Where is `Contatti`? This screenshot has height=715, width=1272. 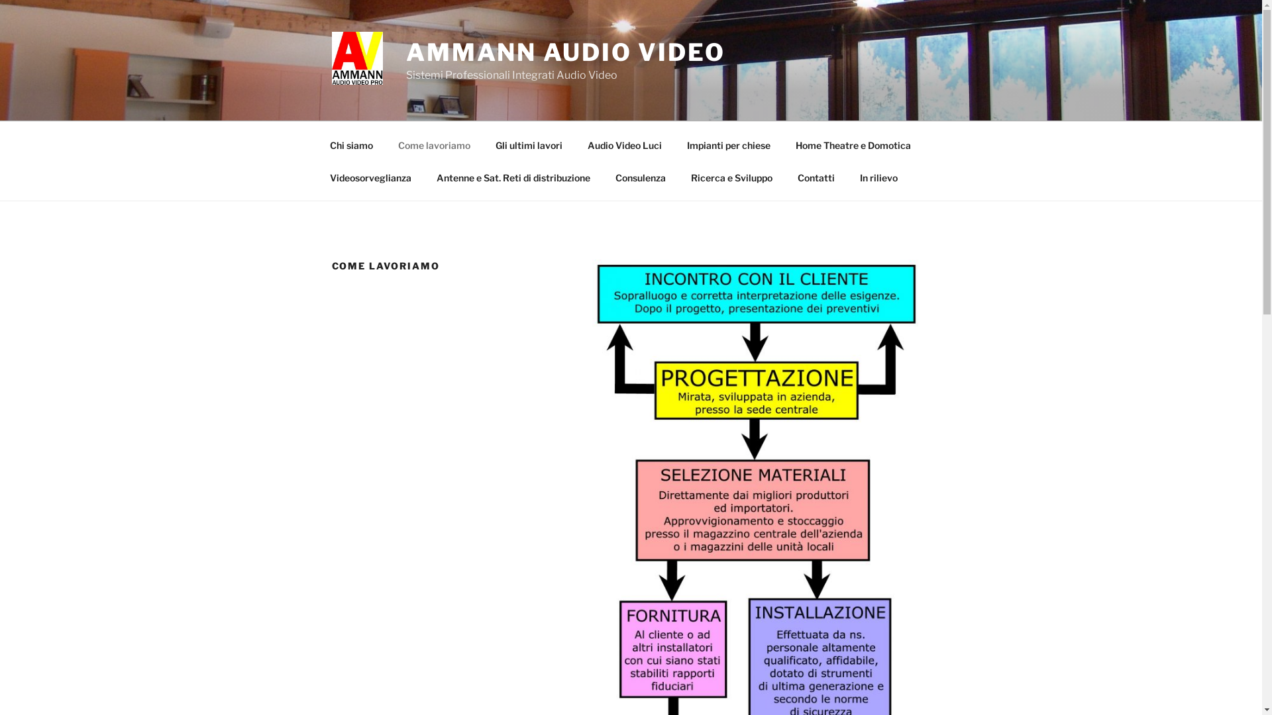 Contatti is located at coordinates (816, 177).